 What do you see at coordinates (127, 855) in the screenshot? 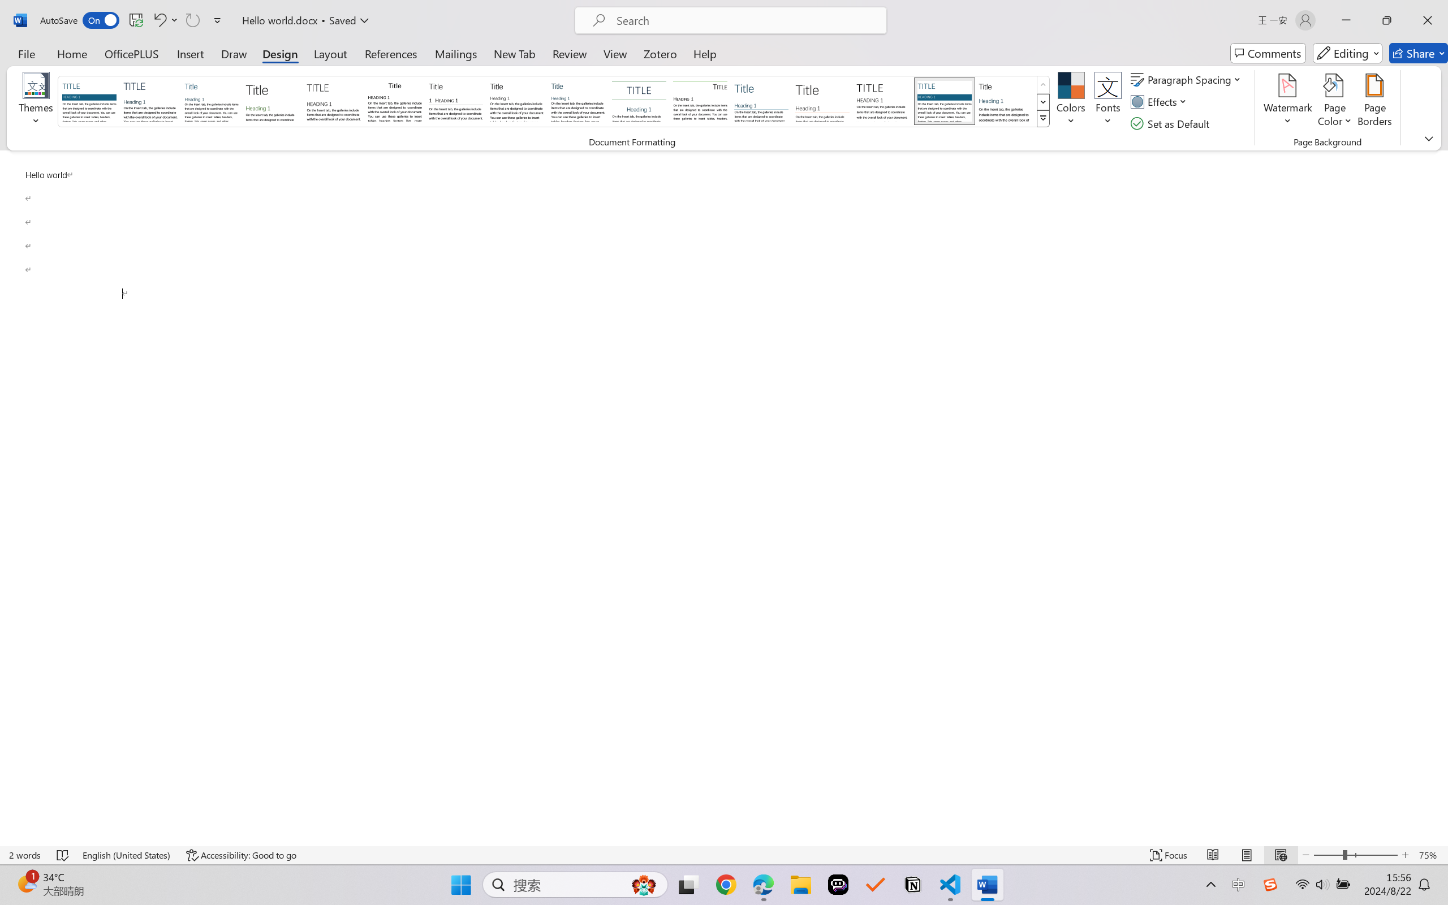
I see `Language English (United States)` at bounding box center [127, 855].